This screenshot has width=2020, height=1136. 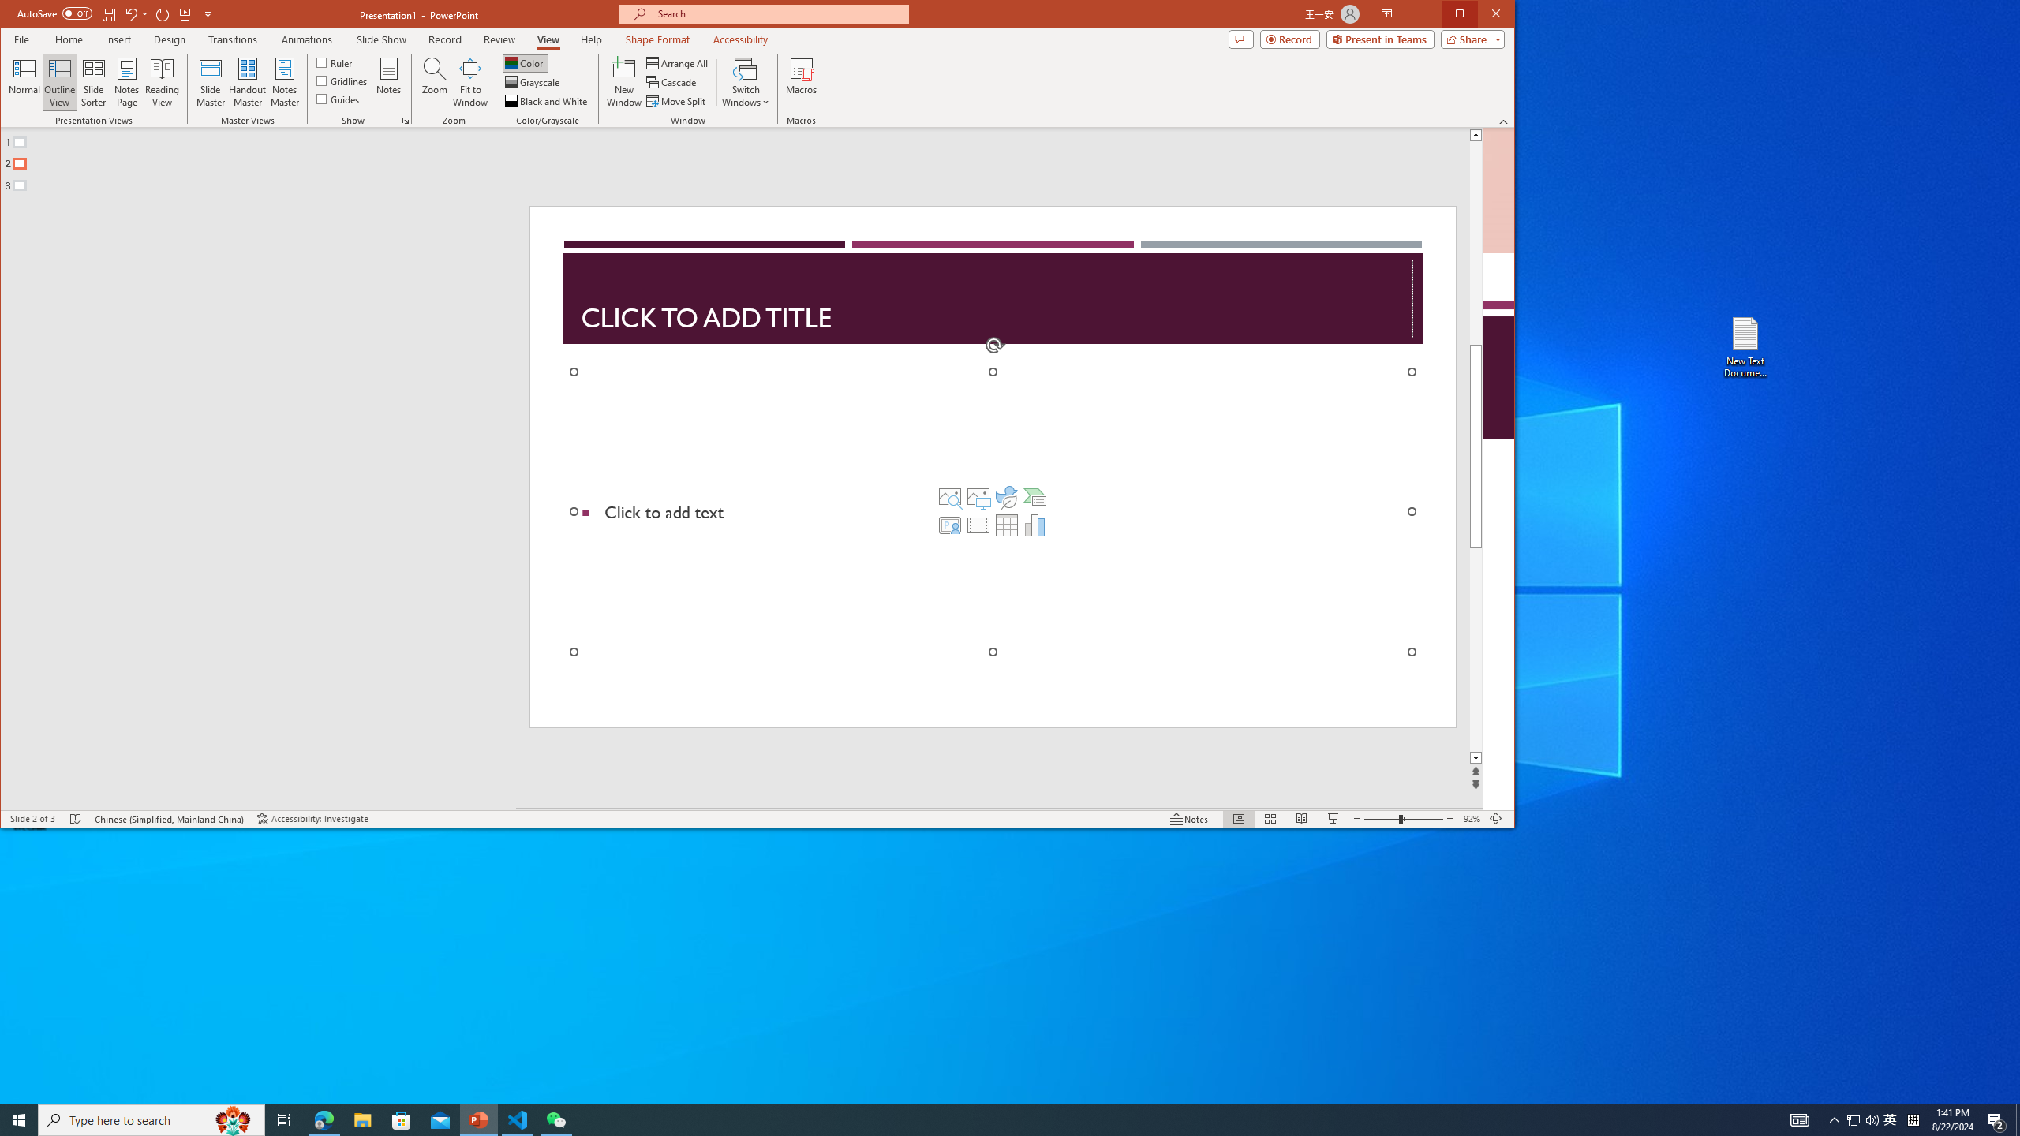 I want to click on Switch Windows, so click(x=746, y=82).